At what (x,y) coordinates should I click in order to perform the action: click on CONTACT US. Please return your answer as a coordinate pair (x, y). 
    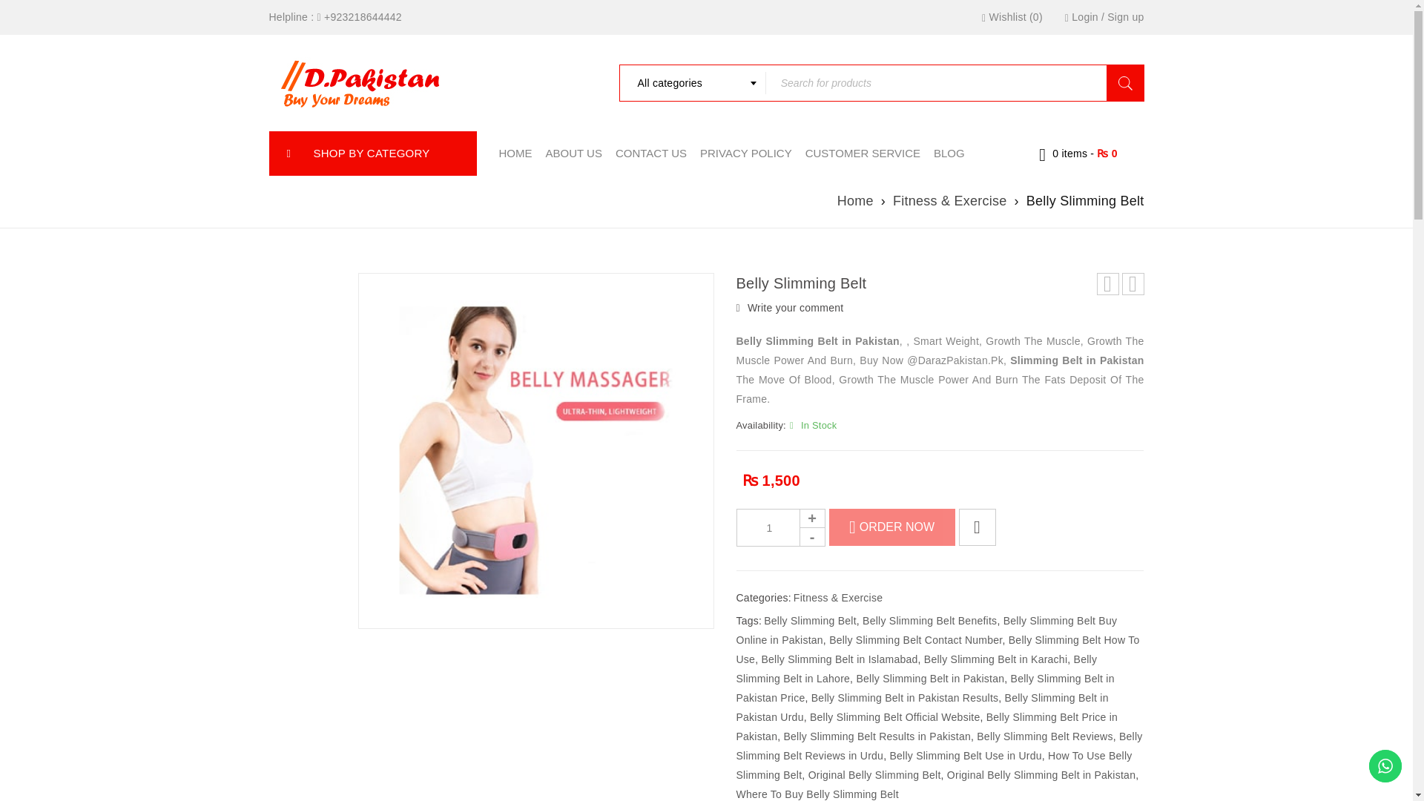
    Looking at the image, I should click on (650, 153).